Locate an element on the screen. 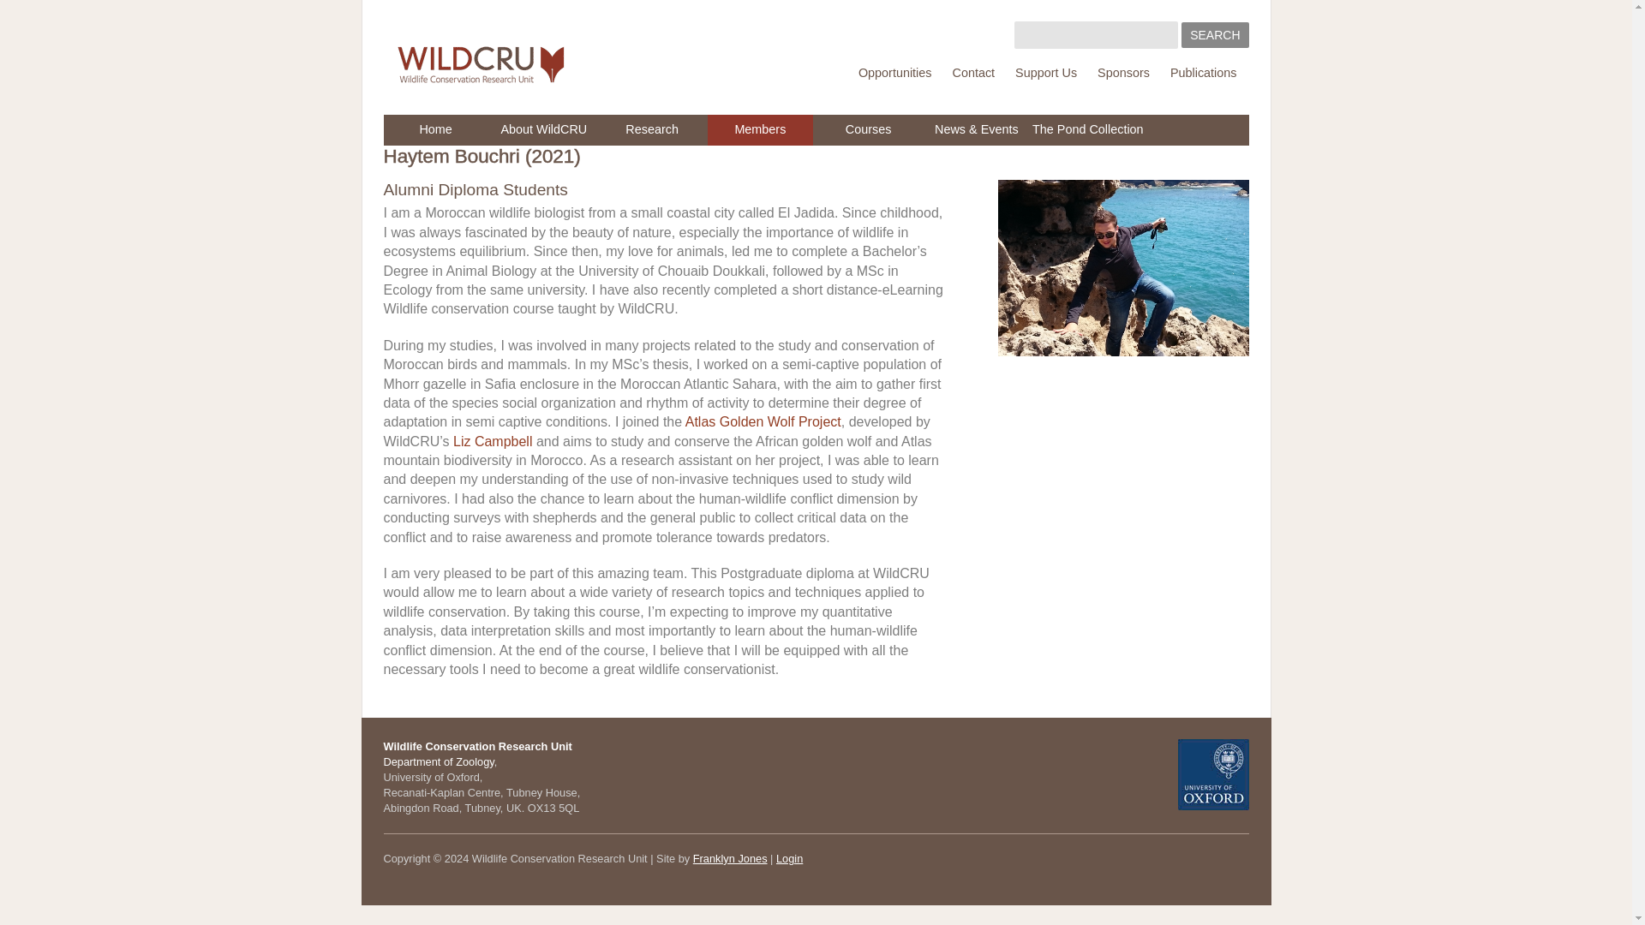 The image size is (1645, 925). Home is located at coordinates (435, 129).